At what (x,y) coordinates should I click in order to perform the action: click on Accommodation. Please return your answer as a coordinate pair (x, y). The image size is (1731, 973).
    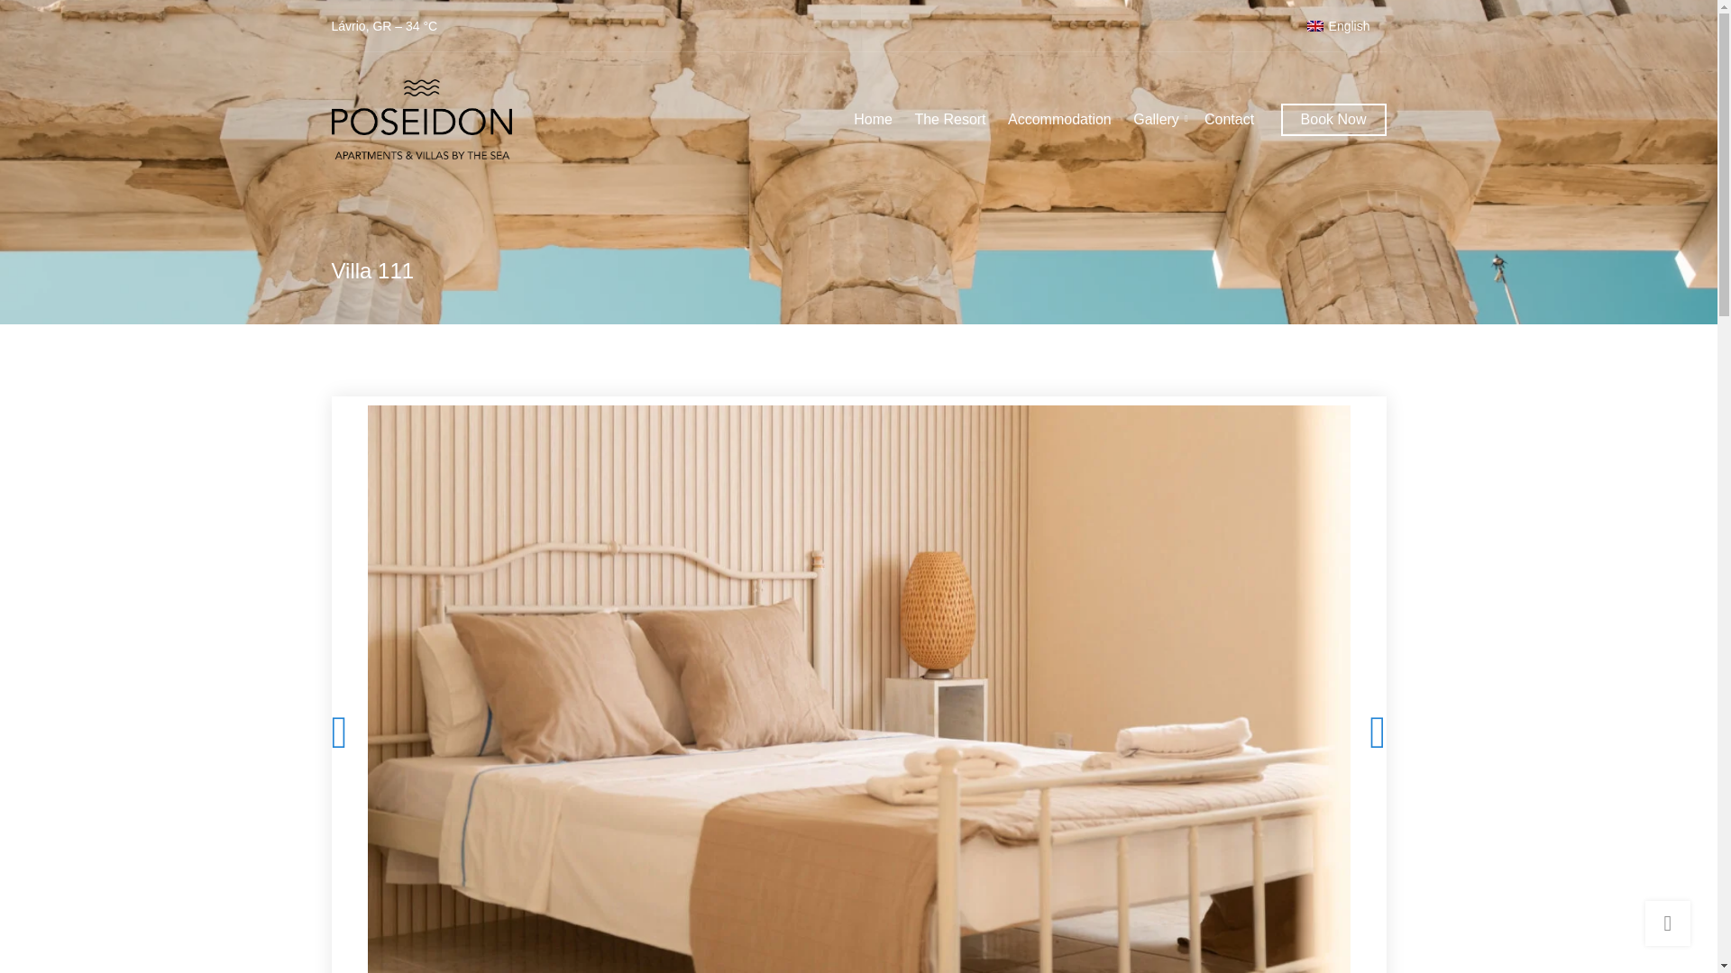
    Looking at the image, I should click on (1058, 120).